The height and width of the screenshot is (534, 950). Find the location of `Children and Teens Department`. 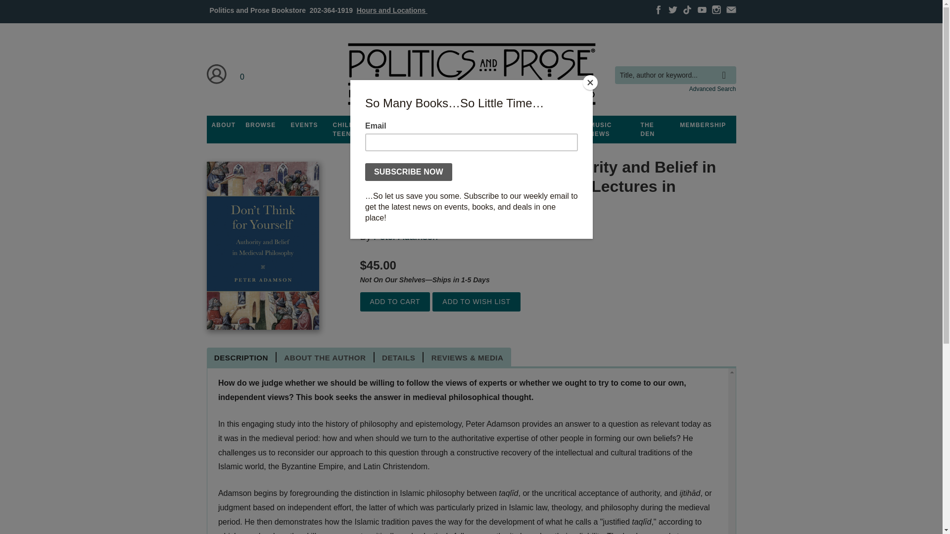

Children and Teens Department is located at coordinates (358, 130).